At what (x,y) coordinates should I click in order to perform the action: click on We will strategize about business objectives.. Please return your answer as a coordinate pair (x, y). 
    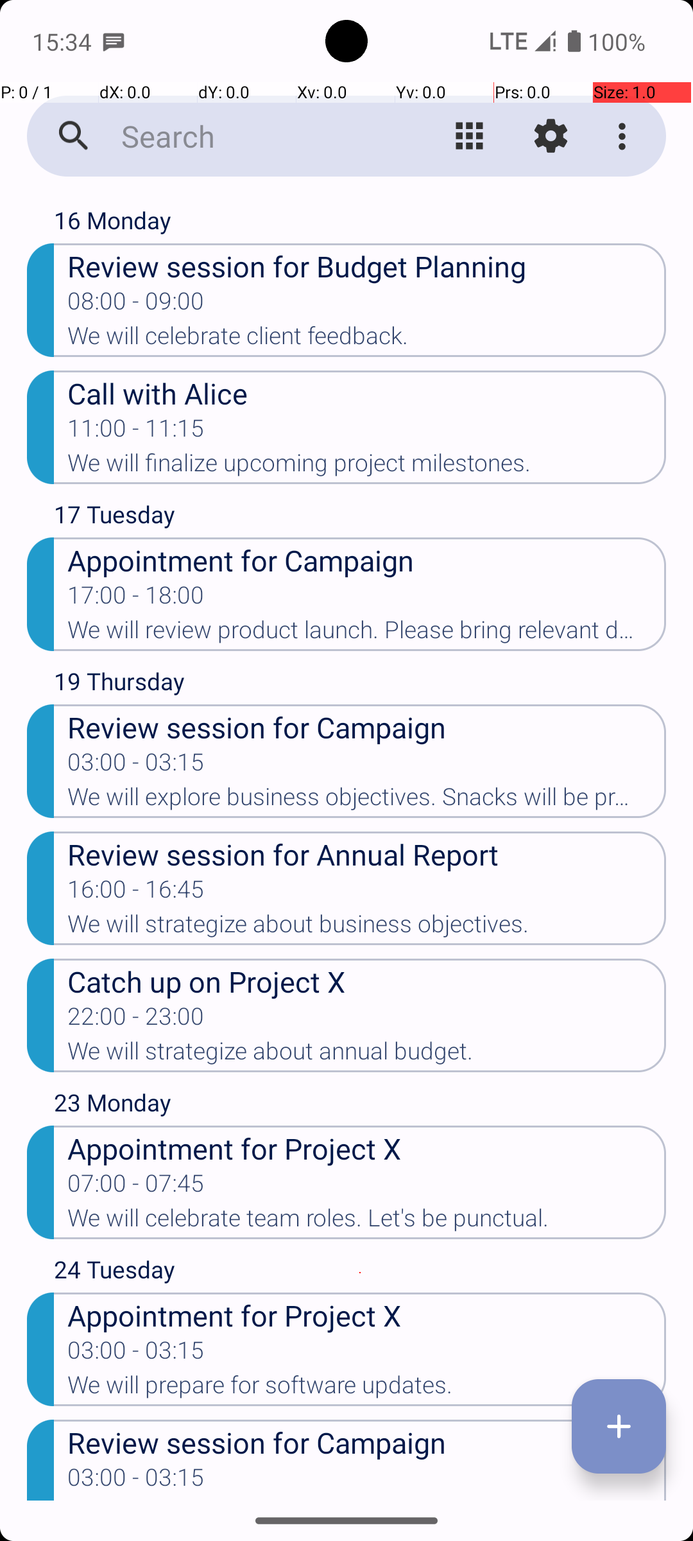
    Looking at the image, I should click on (367, 928).